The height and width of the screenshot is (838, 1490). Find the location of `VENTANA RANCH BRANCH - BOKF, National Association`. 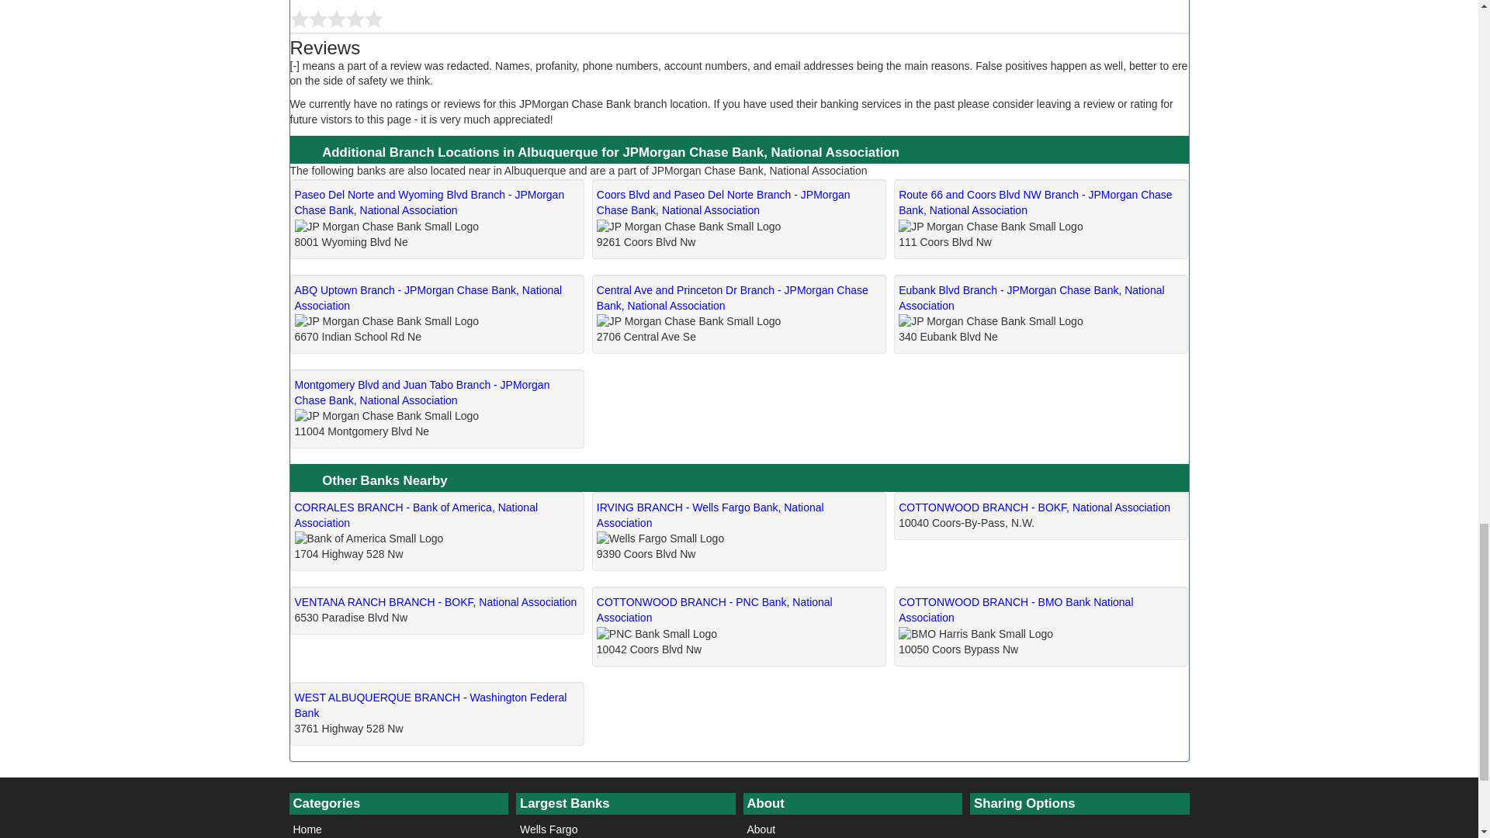

VENTANA RANCH BRANCH - BOKF, National Association is located at coordinates (436, 602).